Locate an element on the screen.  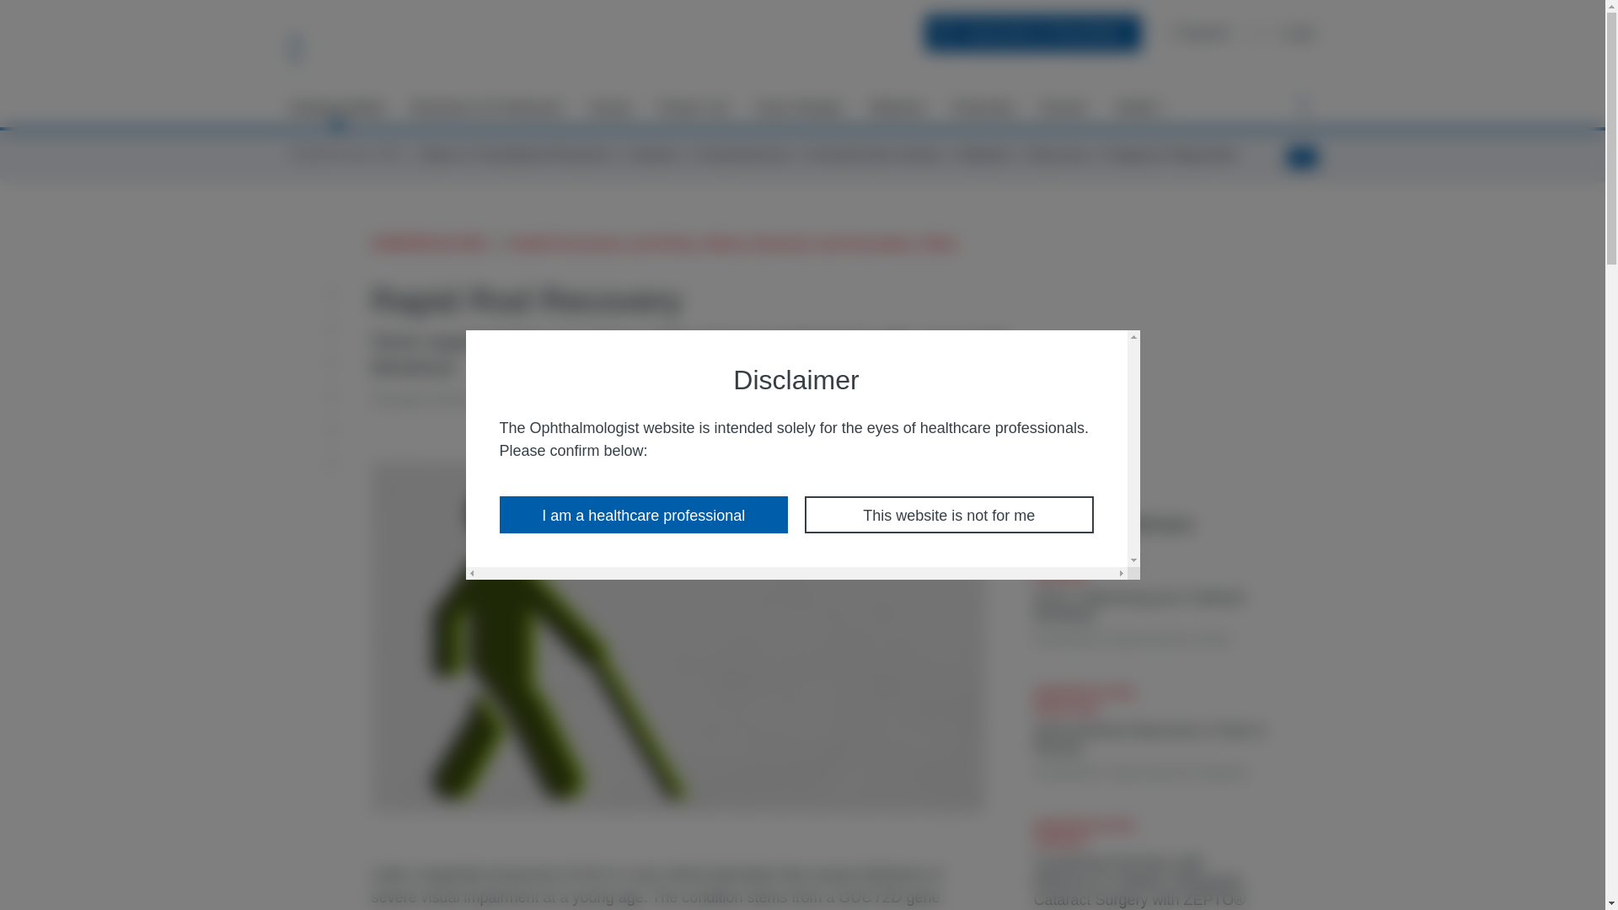
Register is located at coordinates (1199, 32).